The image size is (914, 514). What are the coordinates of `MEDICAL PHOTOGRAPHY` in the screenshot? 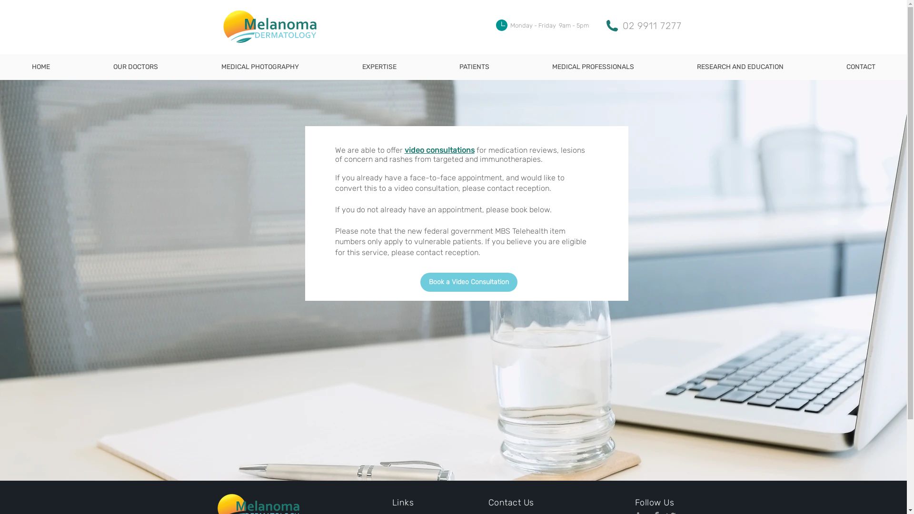 It's located at (260, 67).